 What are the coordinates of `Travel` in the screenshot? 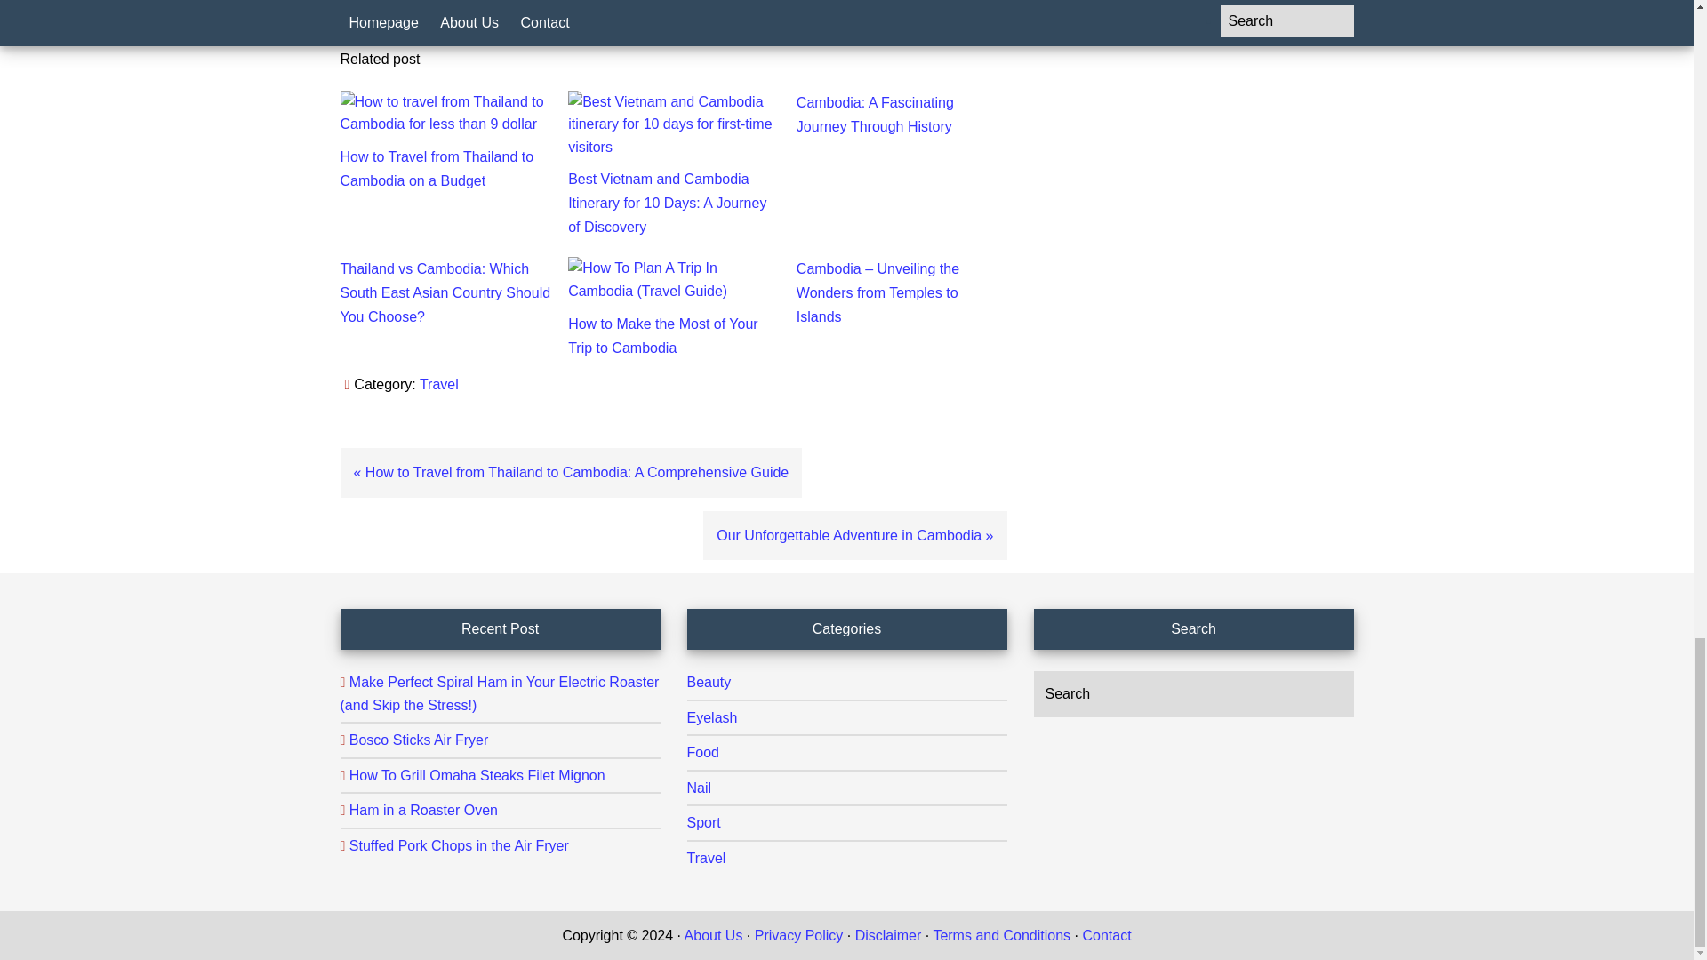 It's located at (439, 384).